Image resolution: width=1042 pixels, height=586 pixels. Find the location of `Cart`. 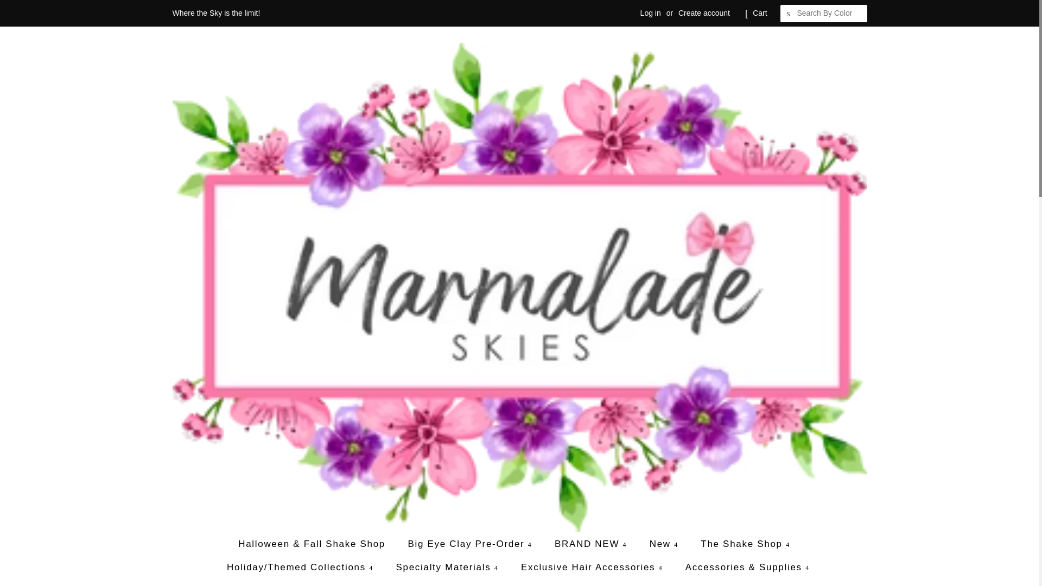

Cart is located at coordinates (760, 13).